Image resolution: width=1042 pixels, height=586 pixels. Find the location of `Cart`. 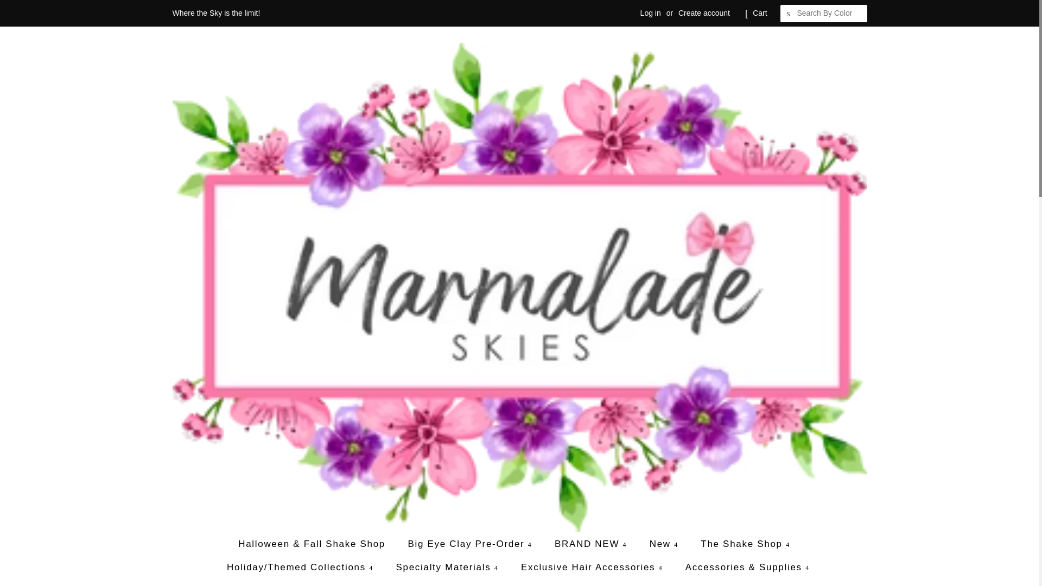

Cart is located at coordinates (760, 13).